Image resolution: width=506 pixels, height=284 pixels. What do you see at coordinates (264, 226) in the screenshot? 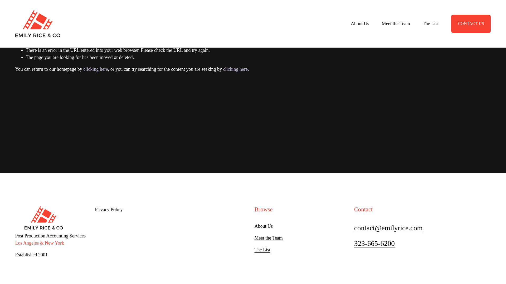
I see `About Us` at bounding box center [264, 226].